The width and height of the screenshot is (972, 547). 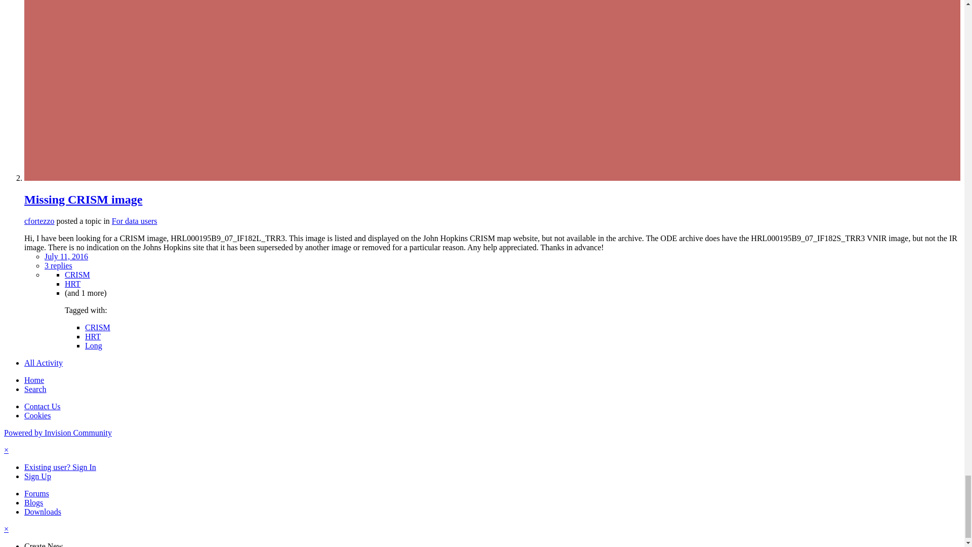 I want to click on Go to cfortezzo's profile, so click(x=39, y=221).